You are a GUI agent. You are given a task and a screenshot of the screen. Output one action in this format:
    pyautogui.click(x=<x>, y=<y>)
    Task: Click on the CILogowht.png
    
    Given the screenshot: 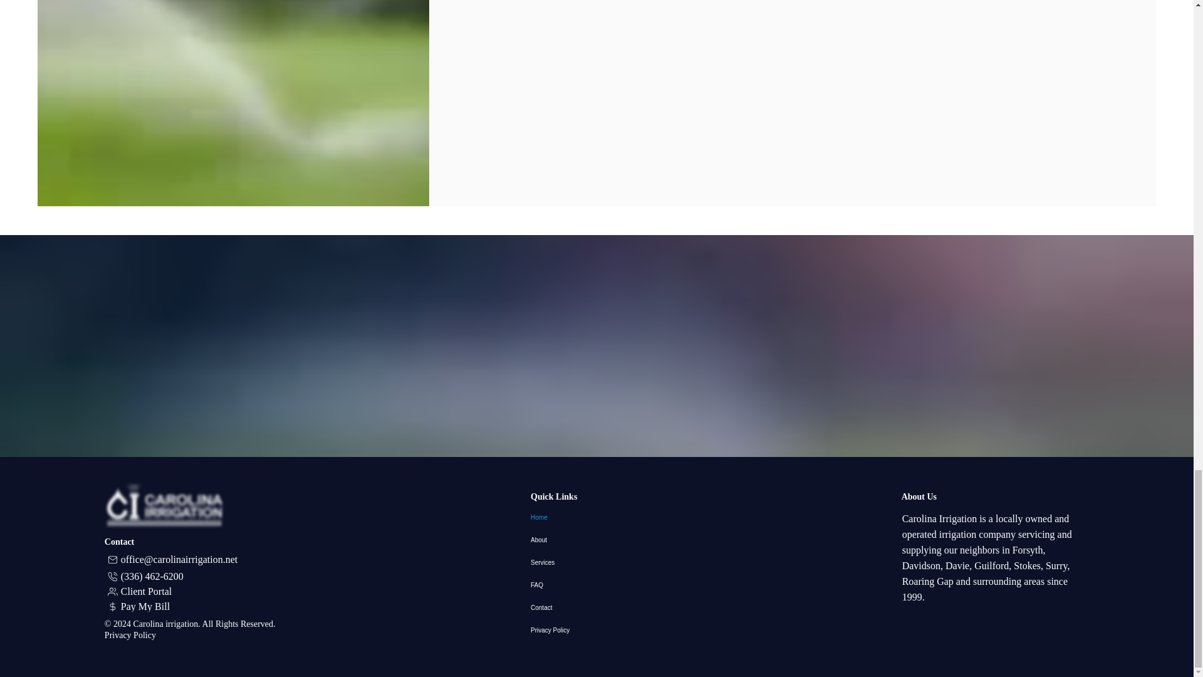 What is the action you would take?
    pyautogui.click(x=165, y=504)
    